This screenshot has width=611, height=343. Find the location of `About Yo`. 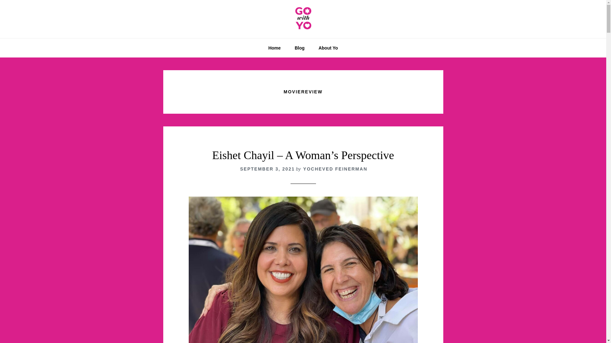

About Yo is located at coordinates (328, 48).